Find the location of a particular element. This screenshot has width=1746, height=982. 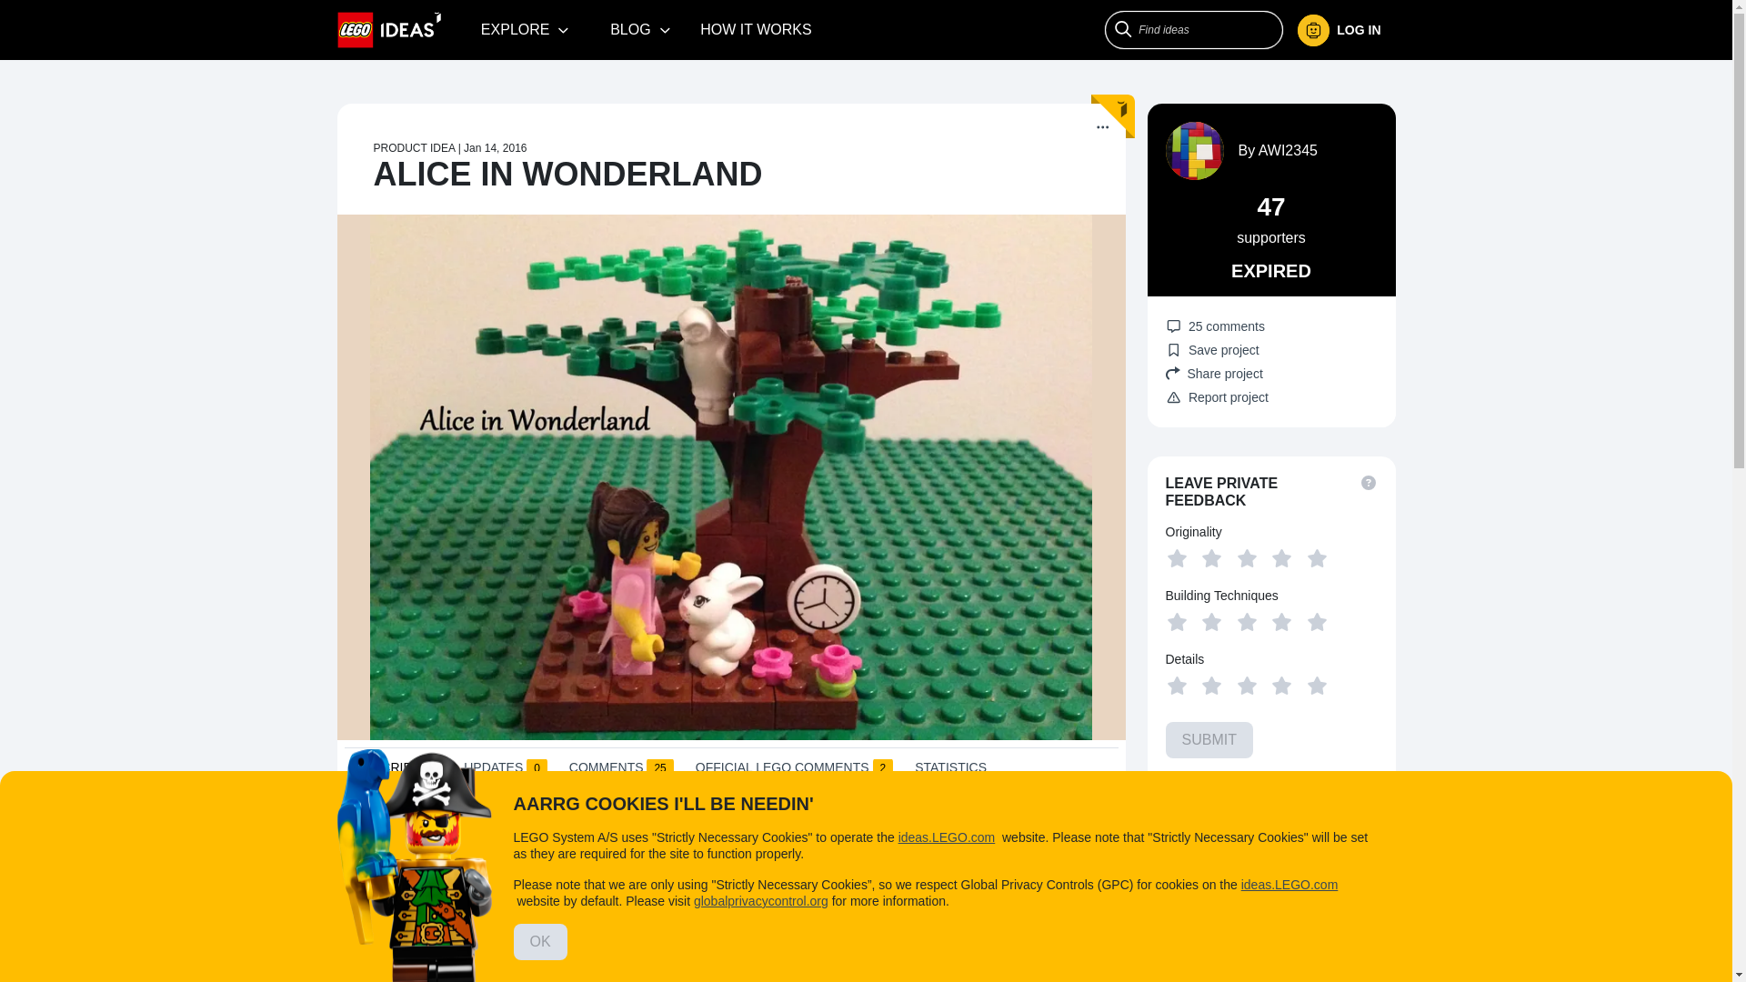

HOW IT WORKS is located at coordinates (756, 29).